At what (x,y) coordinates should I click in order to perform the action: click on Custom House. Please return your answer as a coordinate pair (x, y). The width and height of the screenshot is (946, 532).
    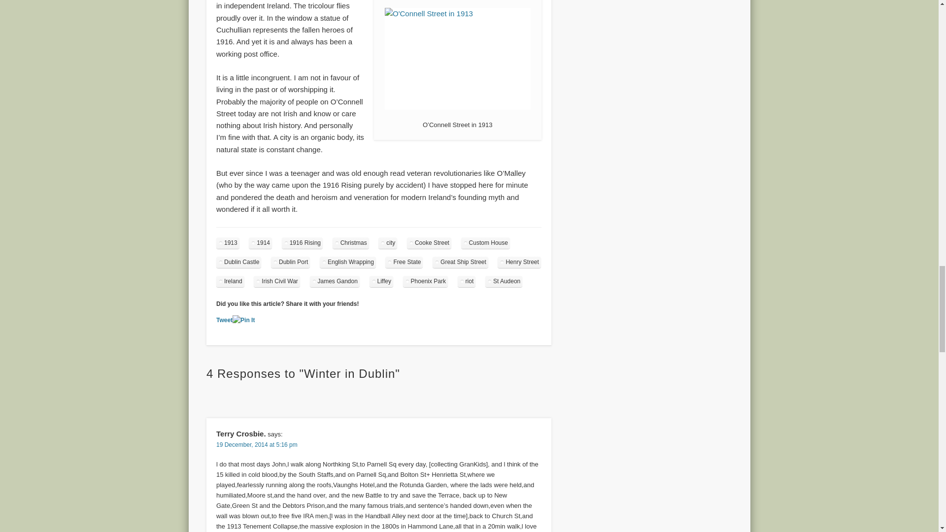
    Looking at the image, I should click on (485, 243).